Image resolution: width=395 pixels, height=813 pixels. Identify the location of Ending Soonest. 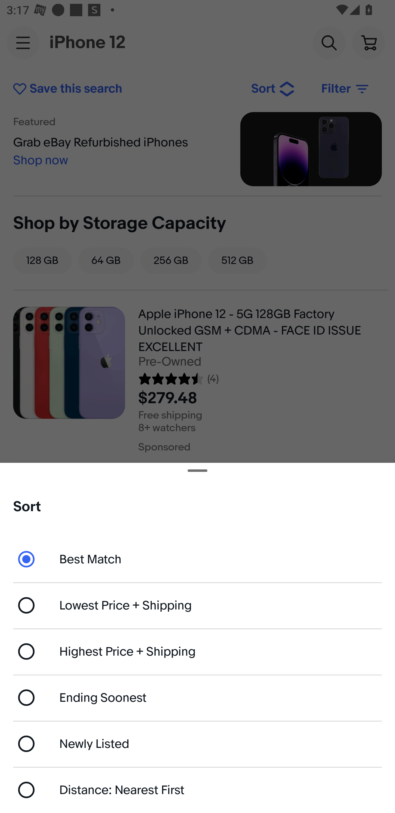
(198, 697).